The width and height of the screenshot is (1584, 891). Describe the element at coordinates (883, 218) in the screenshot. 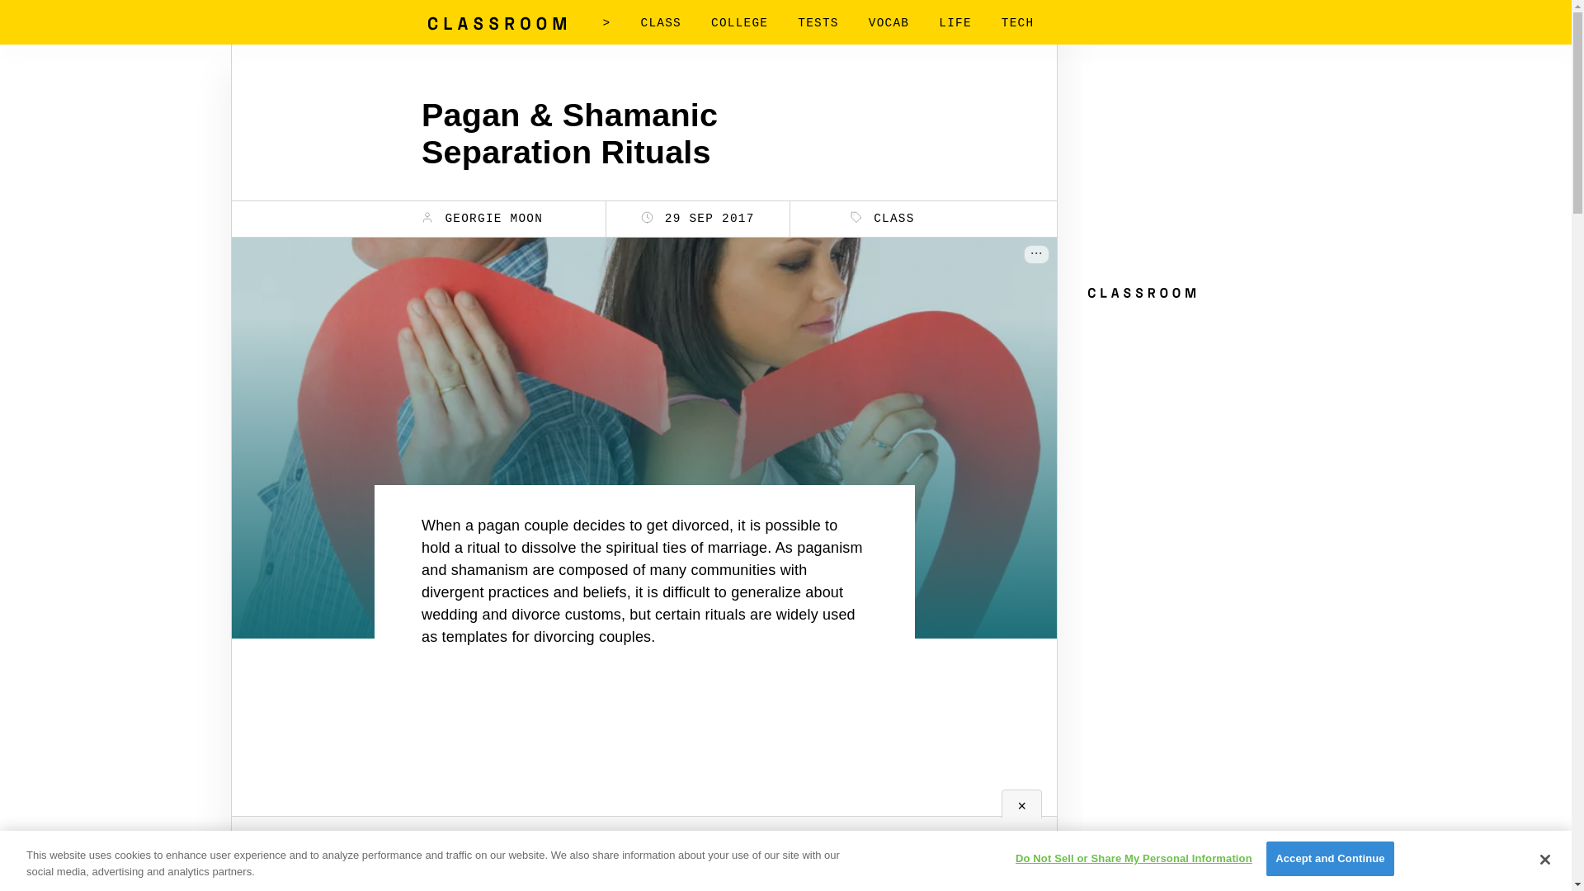

I see `CLASS` at that location.